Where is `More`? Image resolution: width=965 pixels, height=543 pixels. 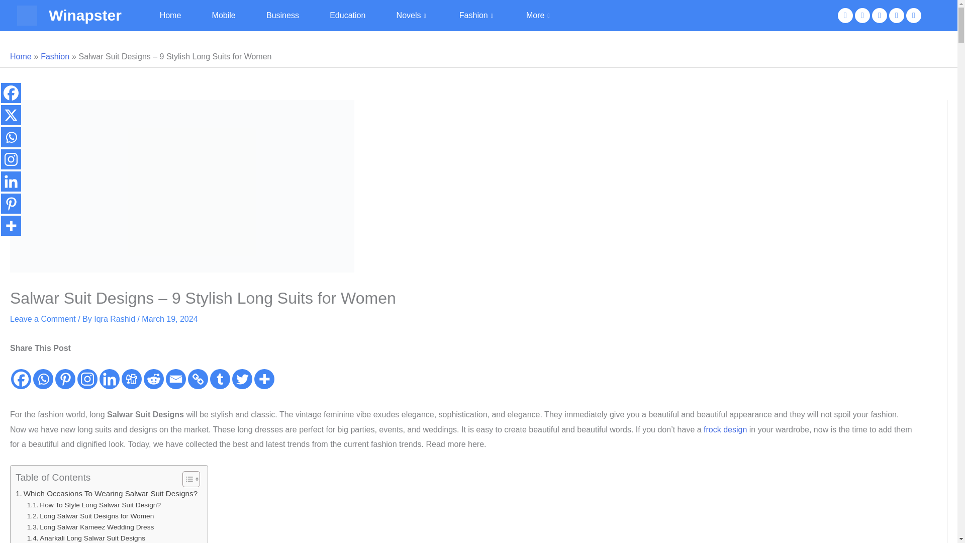
More is located at coordinates (539, 16).